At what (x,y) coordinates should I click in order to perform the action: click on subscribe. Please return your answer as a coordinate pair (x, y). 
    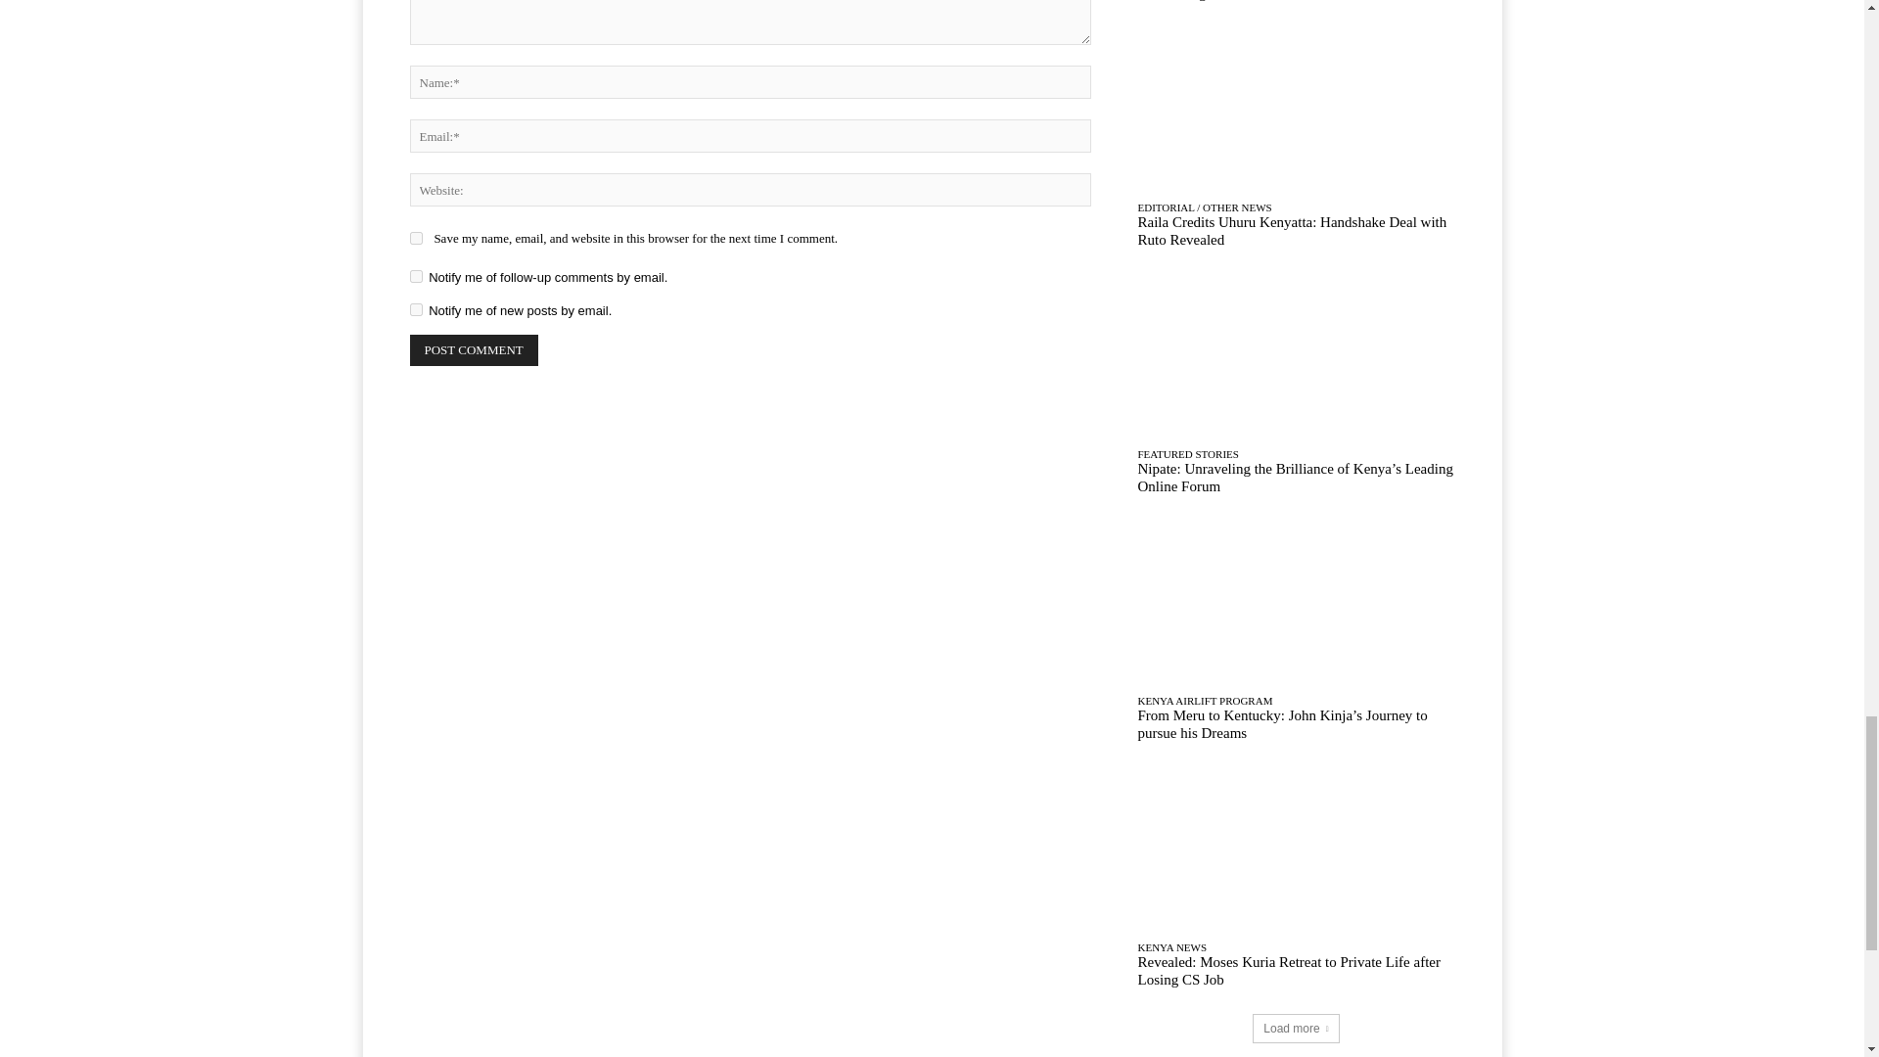
    Looking at the image, I should click on (415, 309).